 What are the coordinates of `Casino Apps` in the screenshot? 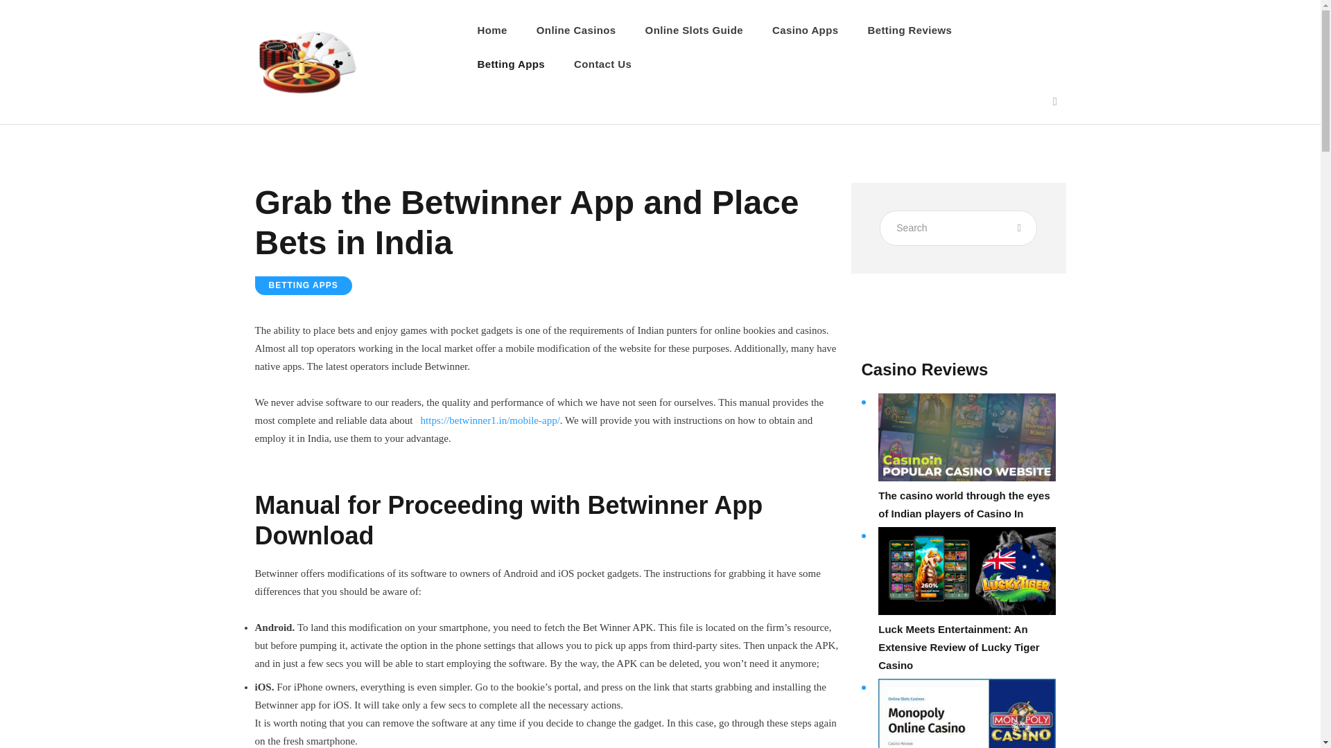 It's located at (805, 30).